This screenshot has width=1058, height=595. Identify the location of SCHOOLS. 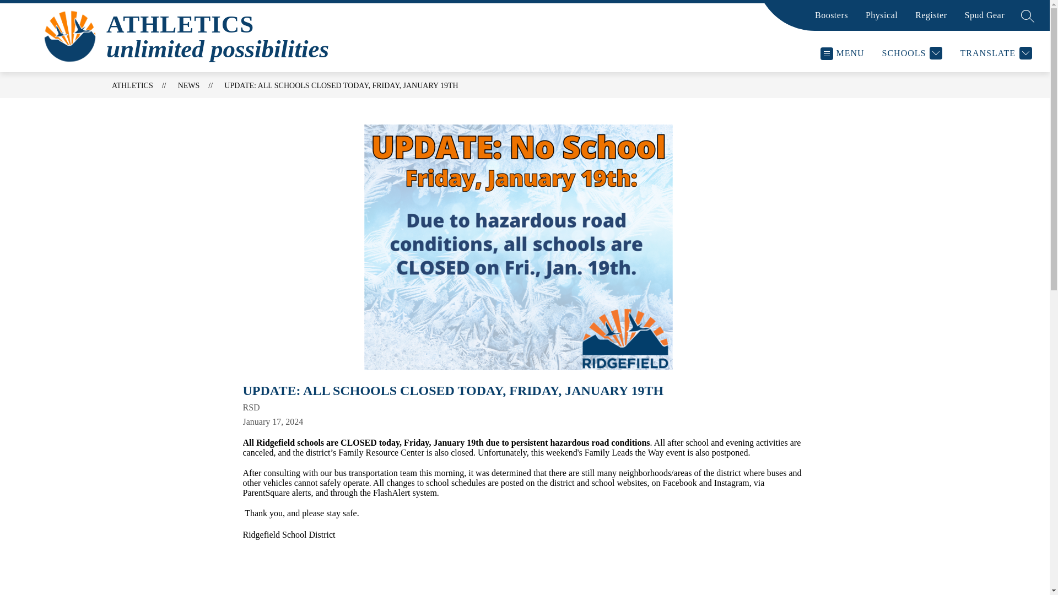
(913, 53).